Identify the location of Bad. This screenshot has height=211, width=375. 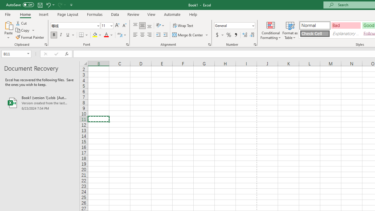
(346, 25).